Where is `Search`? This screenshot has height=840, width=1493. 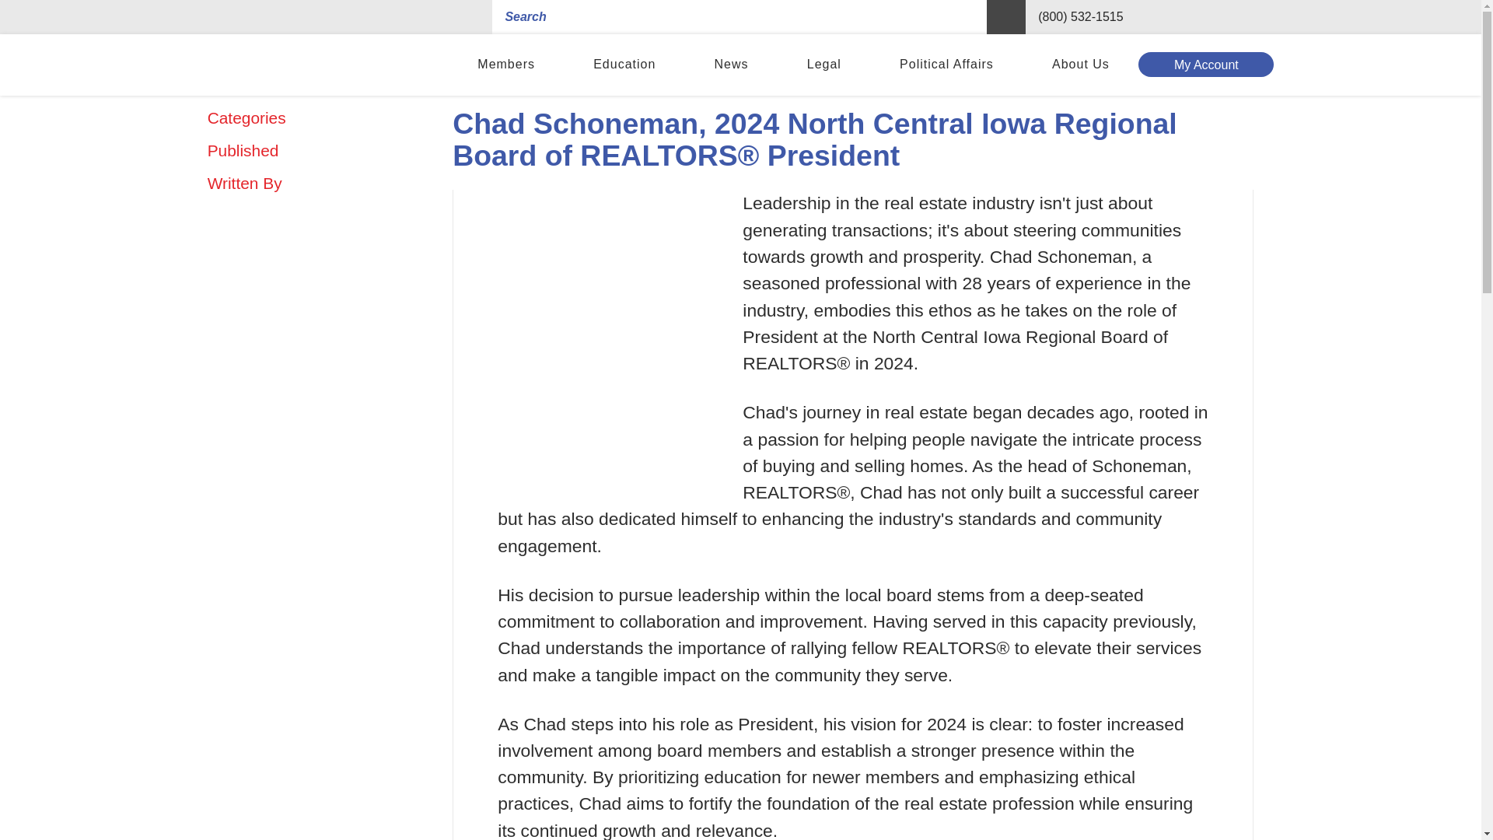 Search is located at coordinates (1006, 17).